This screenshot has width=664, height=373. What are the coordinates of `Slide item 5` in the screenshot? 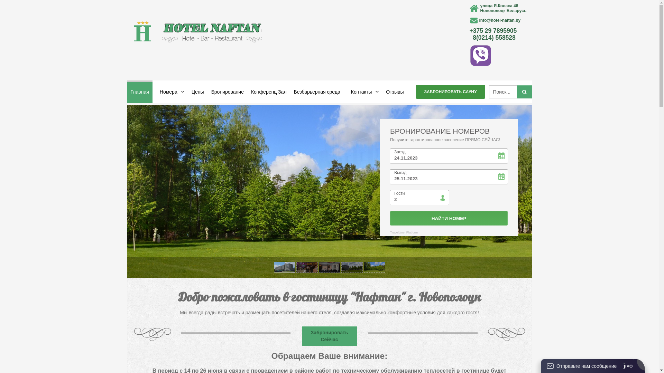 It's located at (374, 267).